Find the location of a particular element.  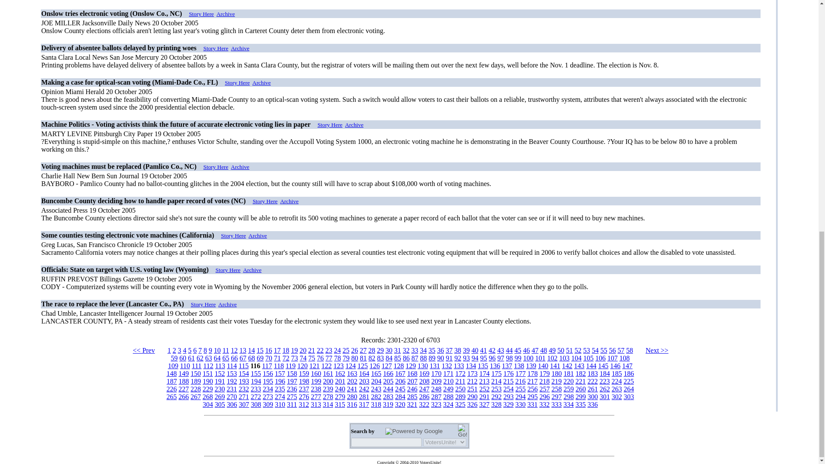

Archive is located at coordinates (226, 14).